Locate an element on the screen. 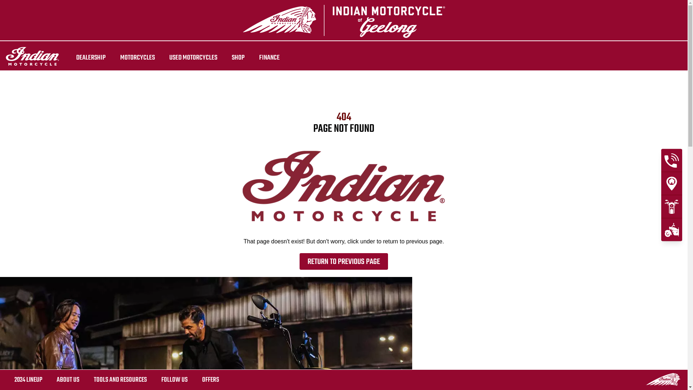 The image size is (693, 390). DEALERSHIP is located at coordinates (91, 58).